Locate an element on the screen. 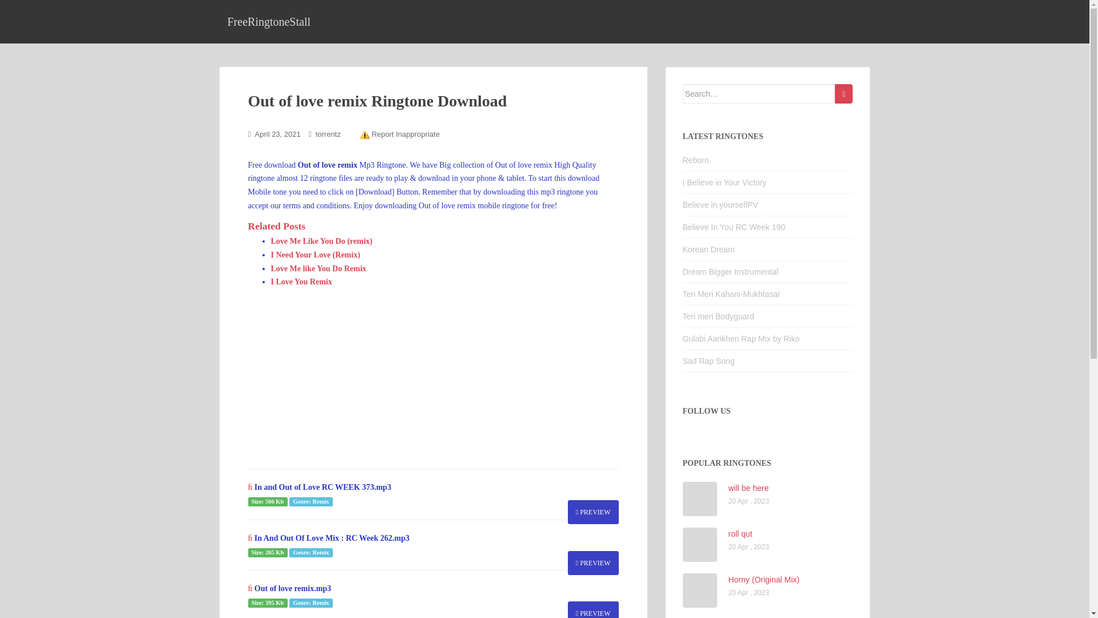 The width and height of the screenshot is (1098, 618). I Love You Remix is located at coordinates (302, 282).